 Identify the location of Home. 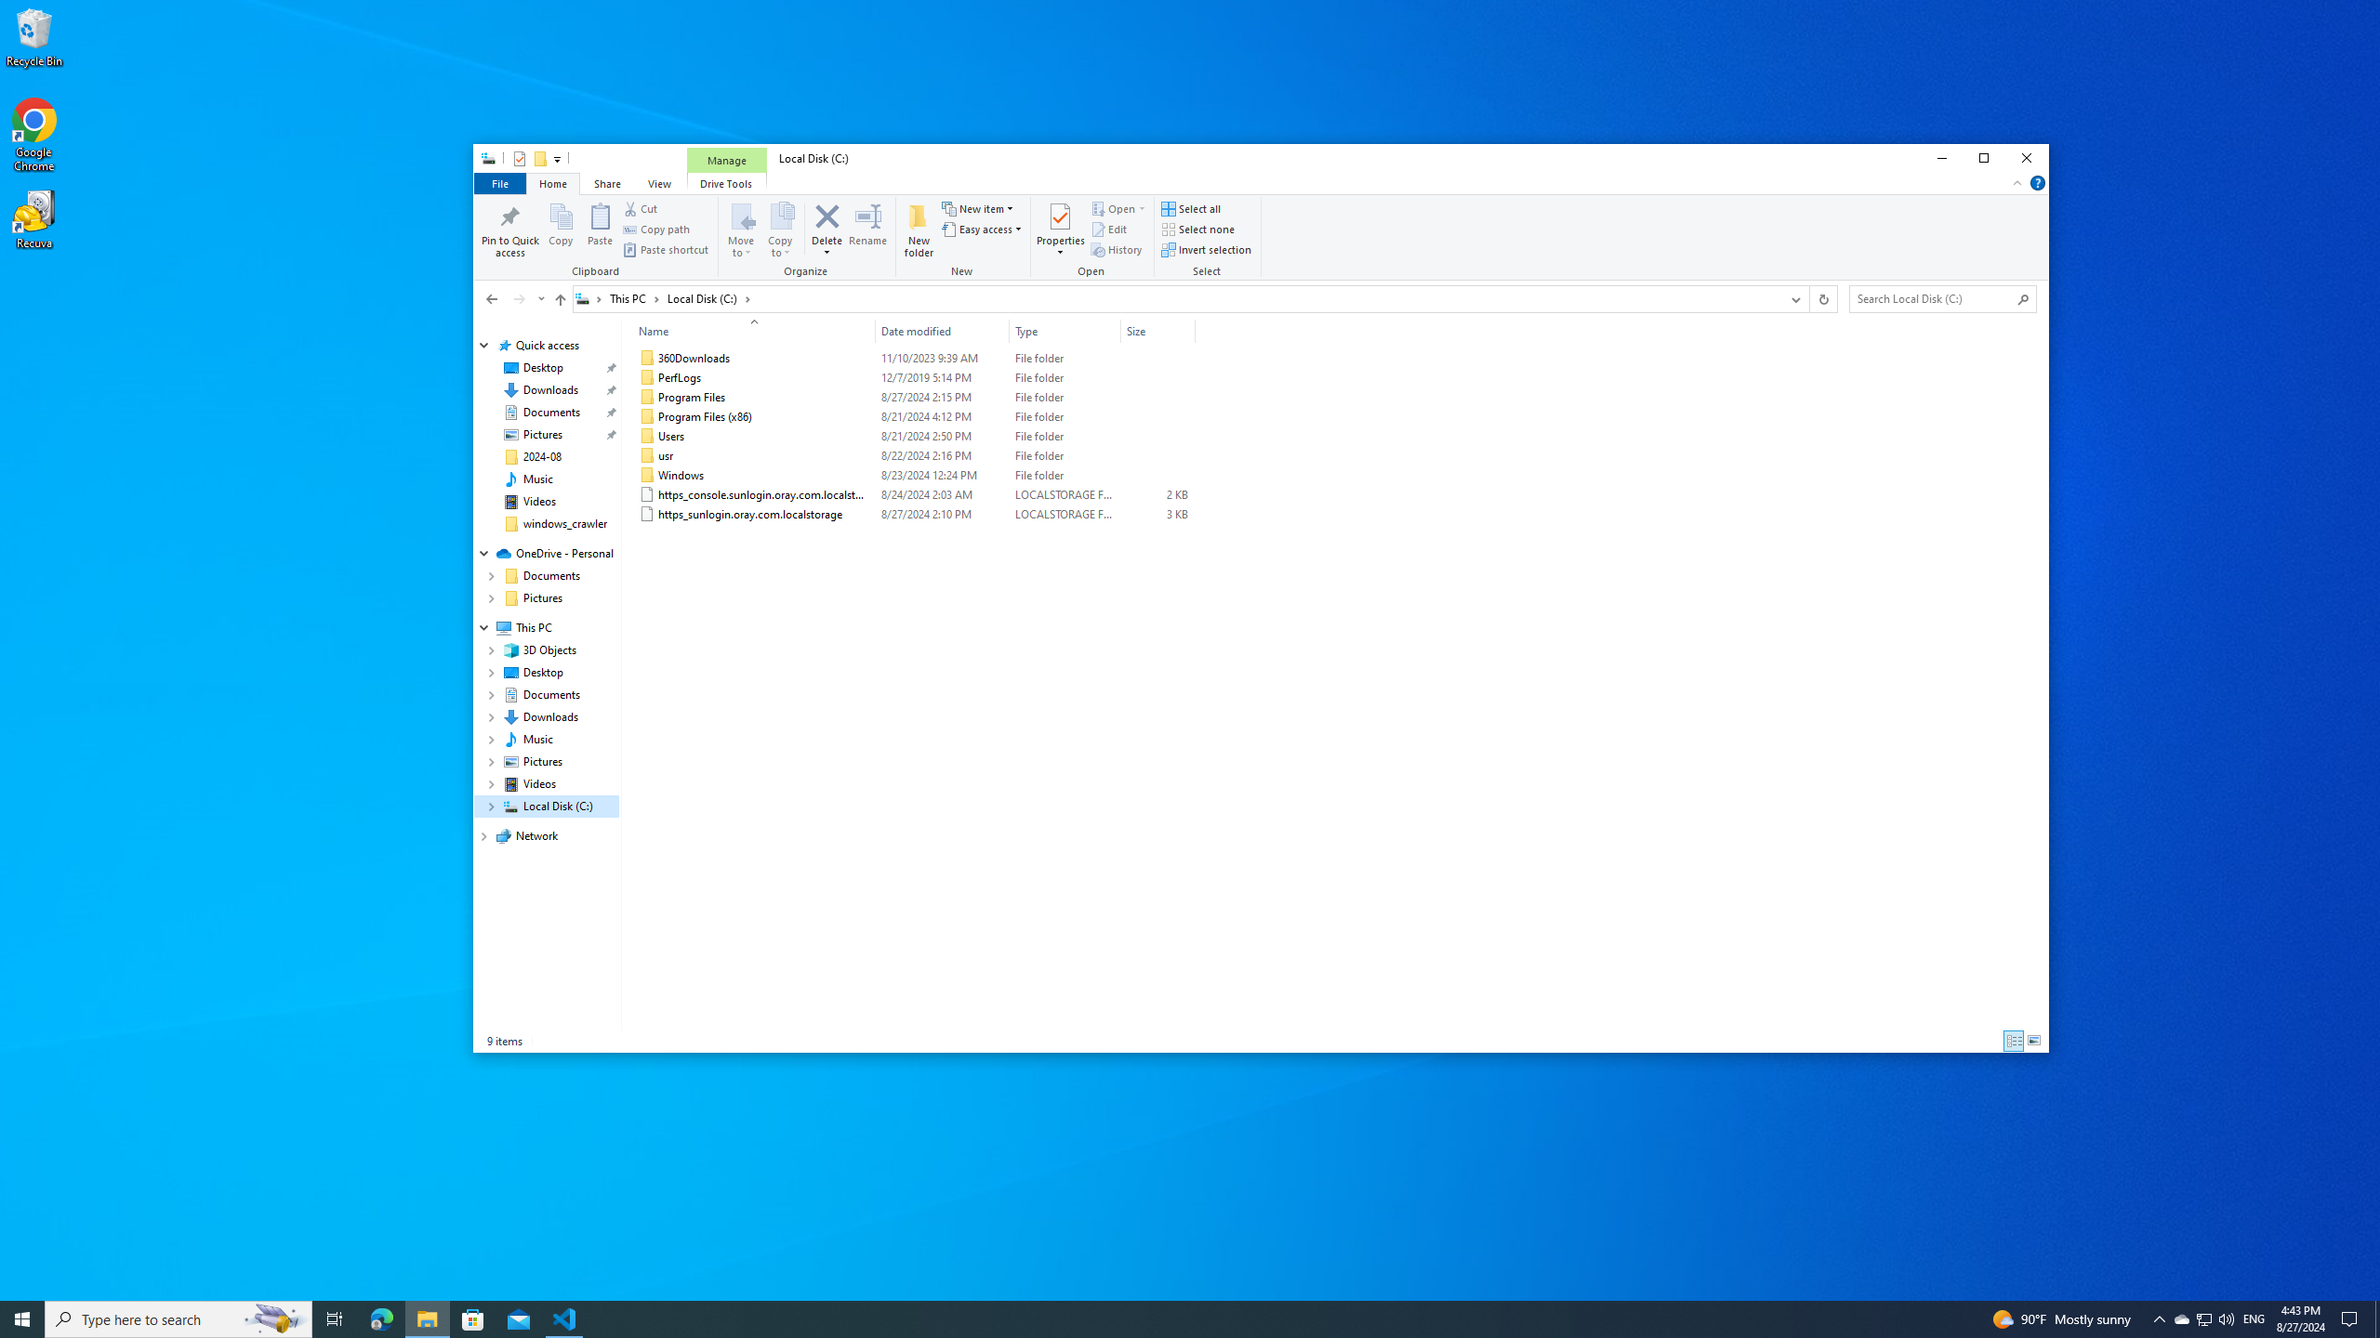
(552, 182).